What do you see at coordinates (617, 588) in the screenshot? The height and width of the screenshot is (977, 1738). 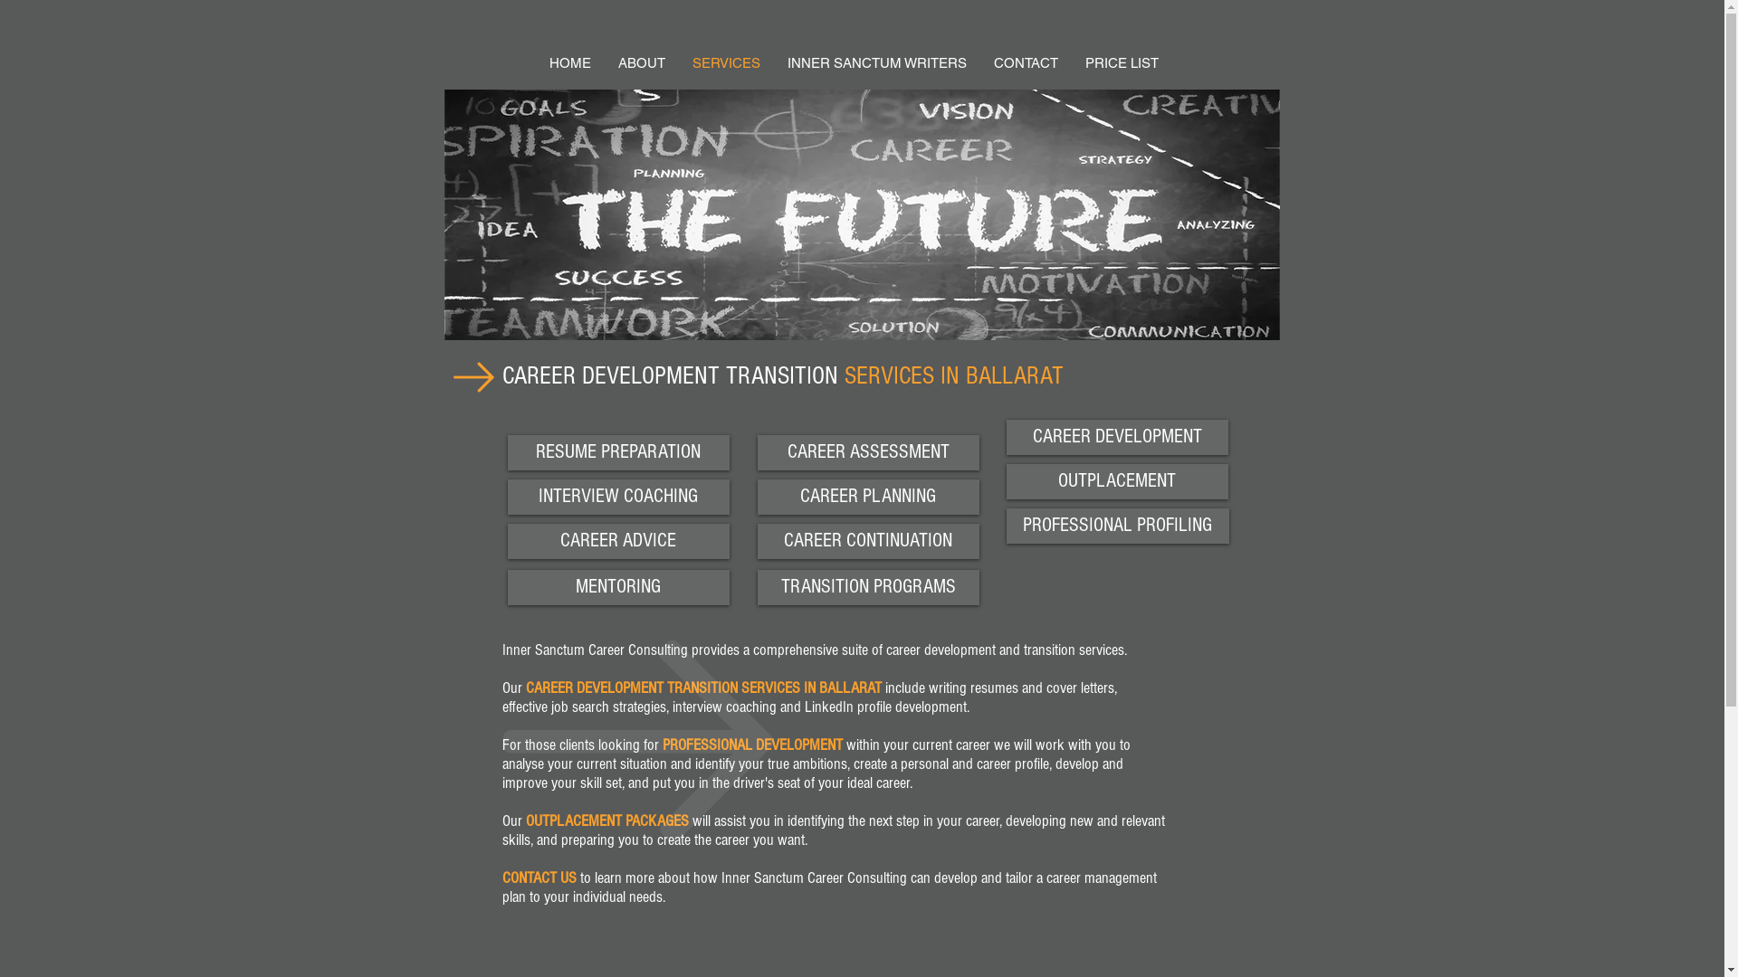 I see `MENTORING` at bounding box center [617, 588].